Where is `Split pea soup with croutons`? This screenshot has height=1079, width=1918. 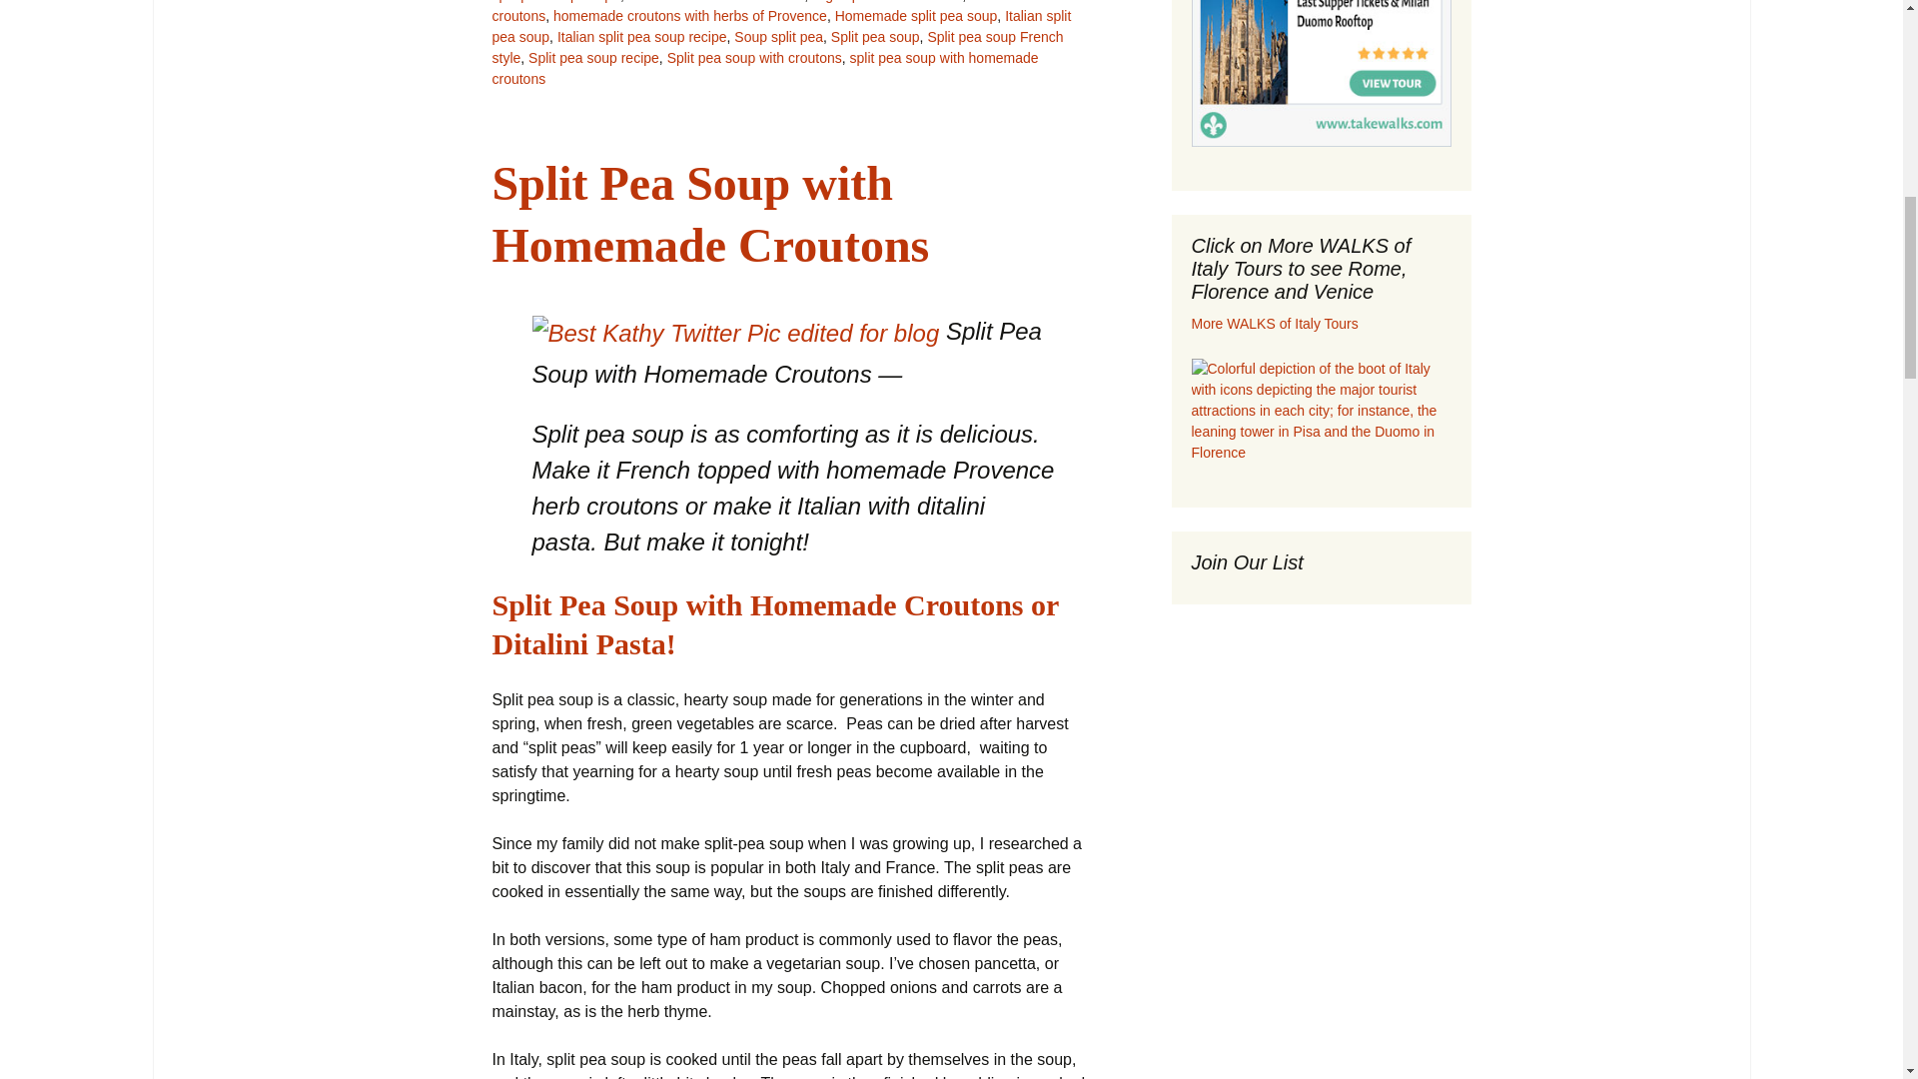 Split pea soup with croutons is located at coordinates (754, 57).